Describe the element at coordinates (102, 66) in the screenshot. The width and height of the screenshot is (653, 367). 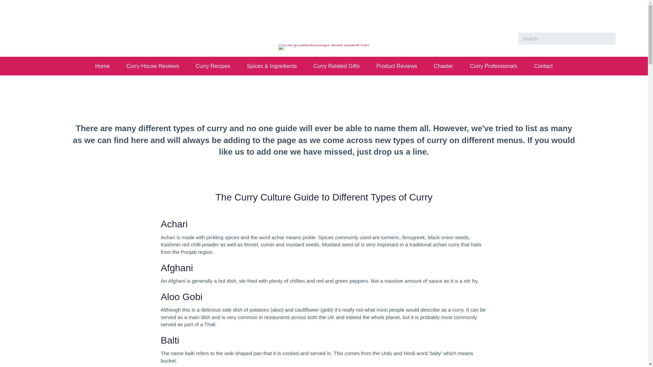
I see `Home` at that location.